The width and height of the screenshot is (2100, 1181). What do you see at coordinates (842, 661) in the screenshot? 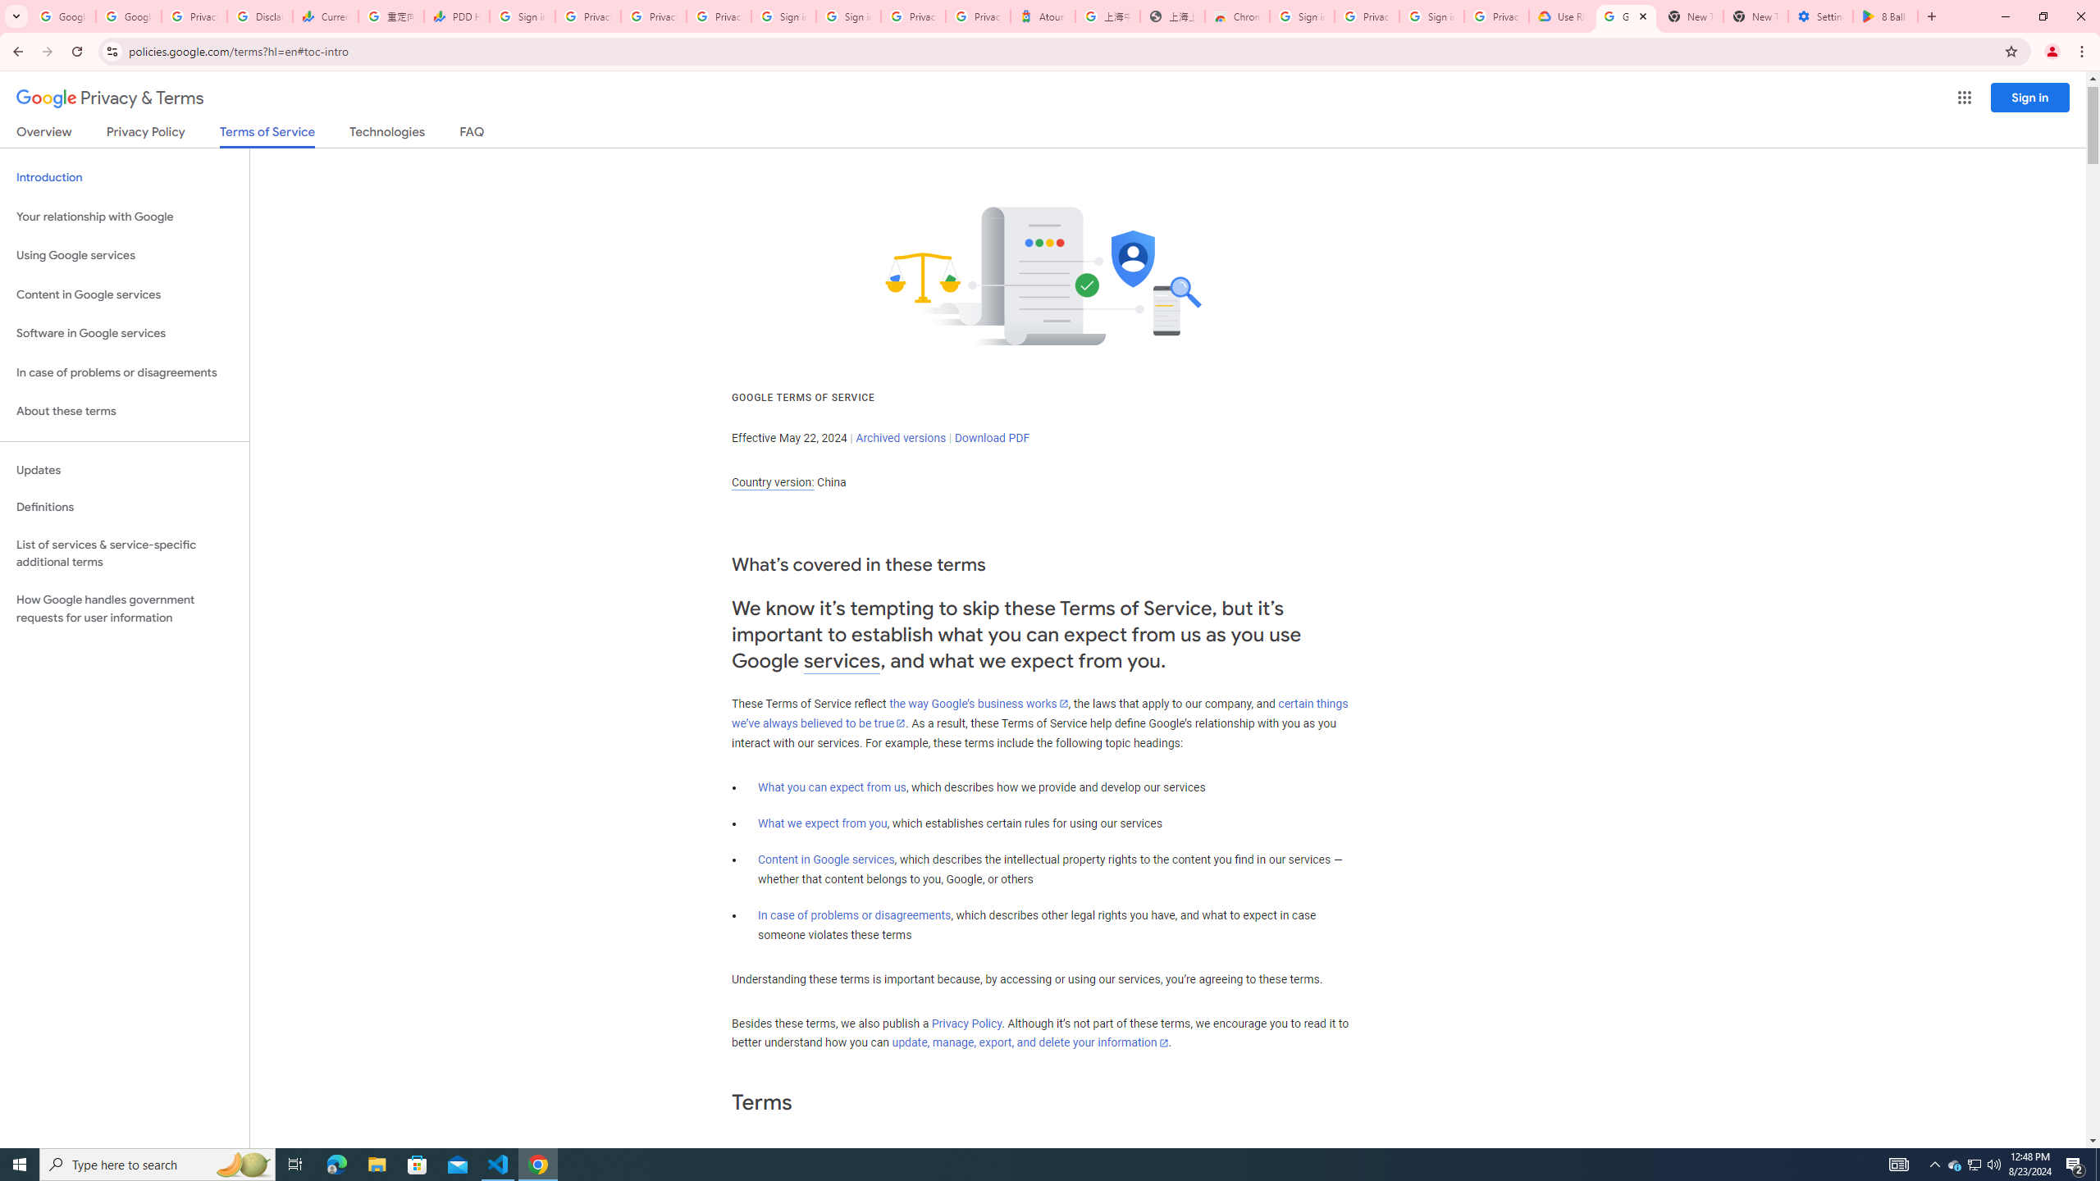
I see `services` at bounding box center [842, 661].